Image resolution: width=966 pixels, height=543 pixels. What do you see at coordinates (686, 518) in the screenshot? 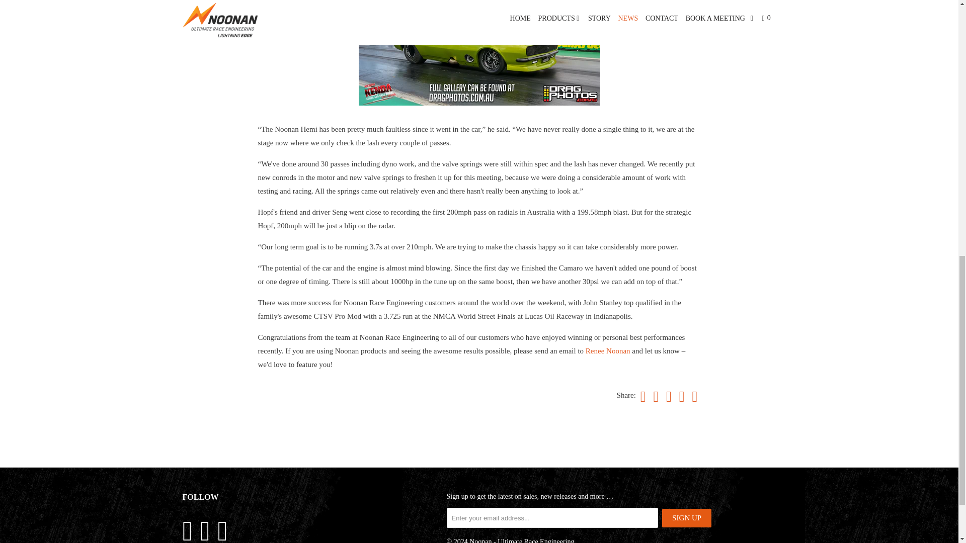
I see `Sign Up` at bounding box center [686, 518].